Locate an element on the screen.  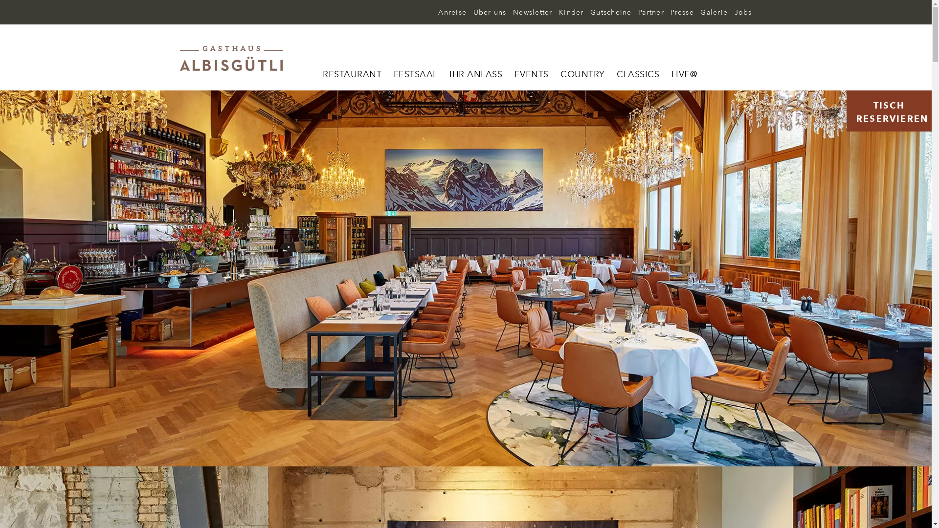
IHR ANLASS is located at coordinates (476, 75).